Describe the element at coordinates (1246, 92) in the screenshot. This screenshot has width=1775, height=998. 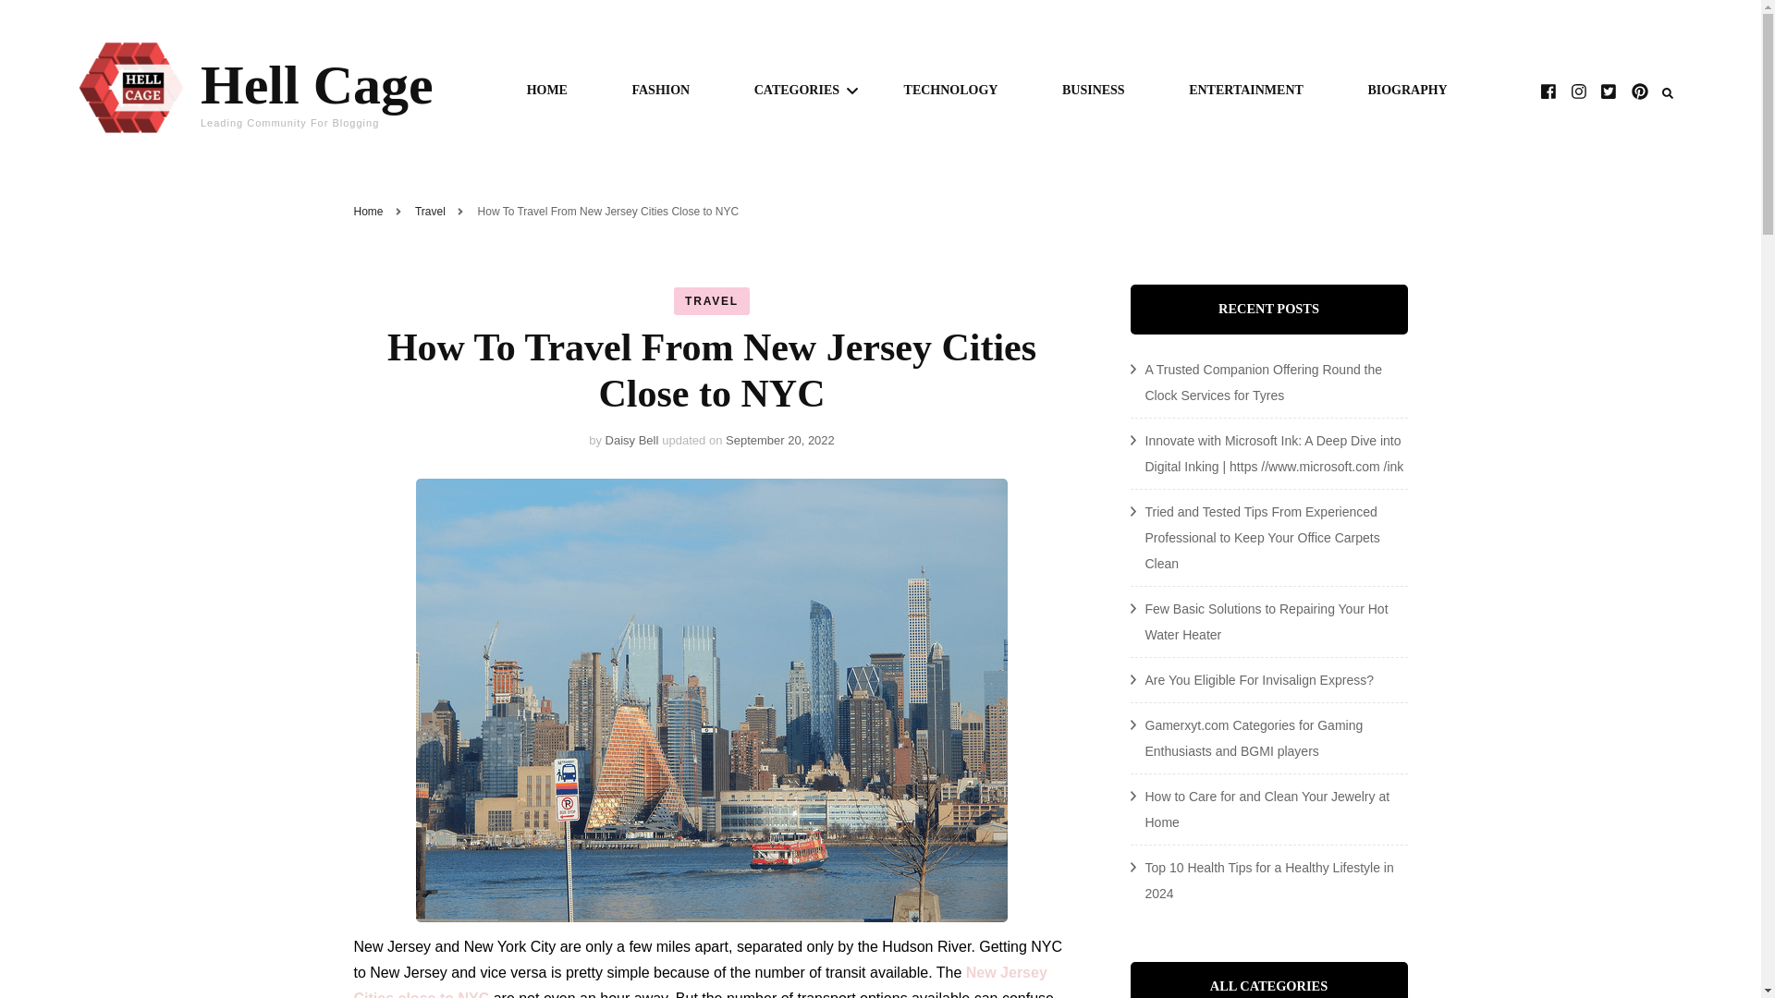
I see `ENTERTAINMENT` at that location.